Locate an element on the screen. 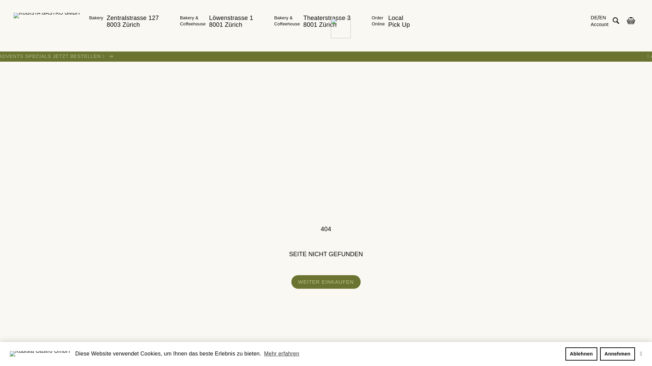 The height and width of the screenshot is (366, 652). Order
Online
Local
Pick Up is located at coordinates (391, 22).